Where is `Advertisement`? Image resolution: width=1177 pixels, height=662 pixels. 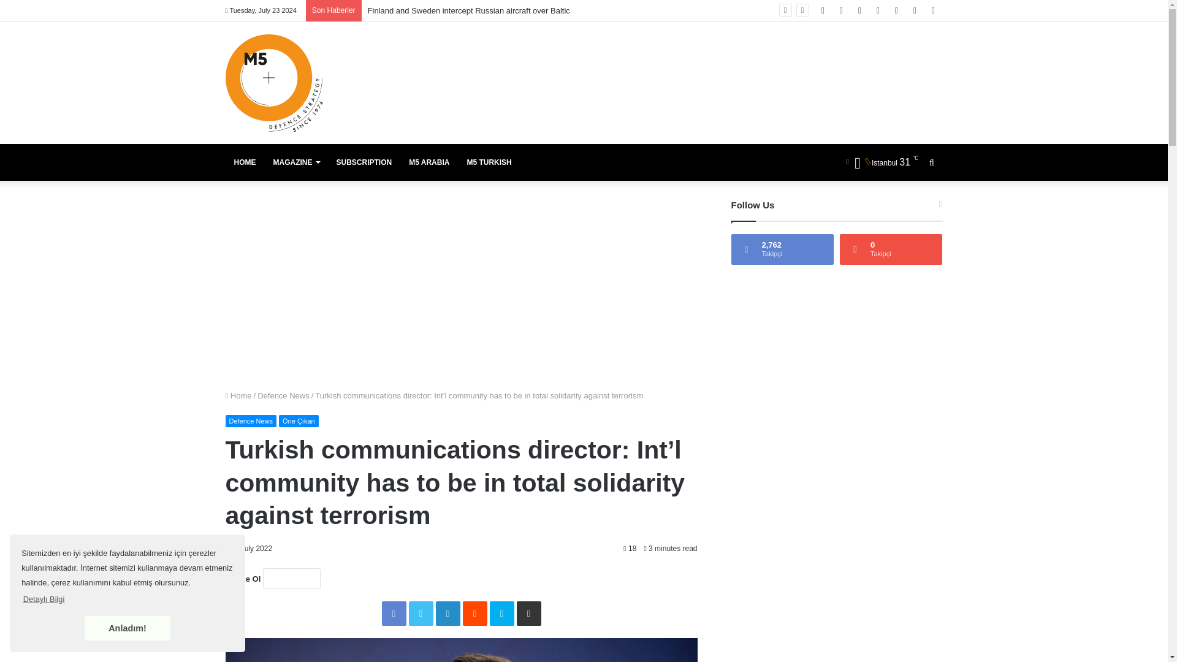 Advertisement is located at coordinates (836, 550).